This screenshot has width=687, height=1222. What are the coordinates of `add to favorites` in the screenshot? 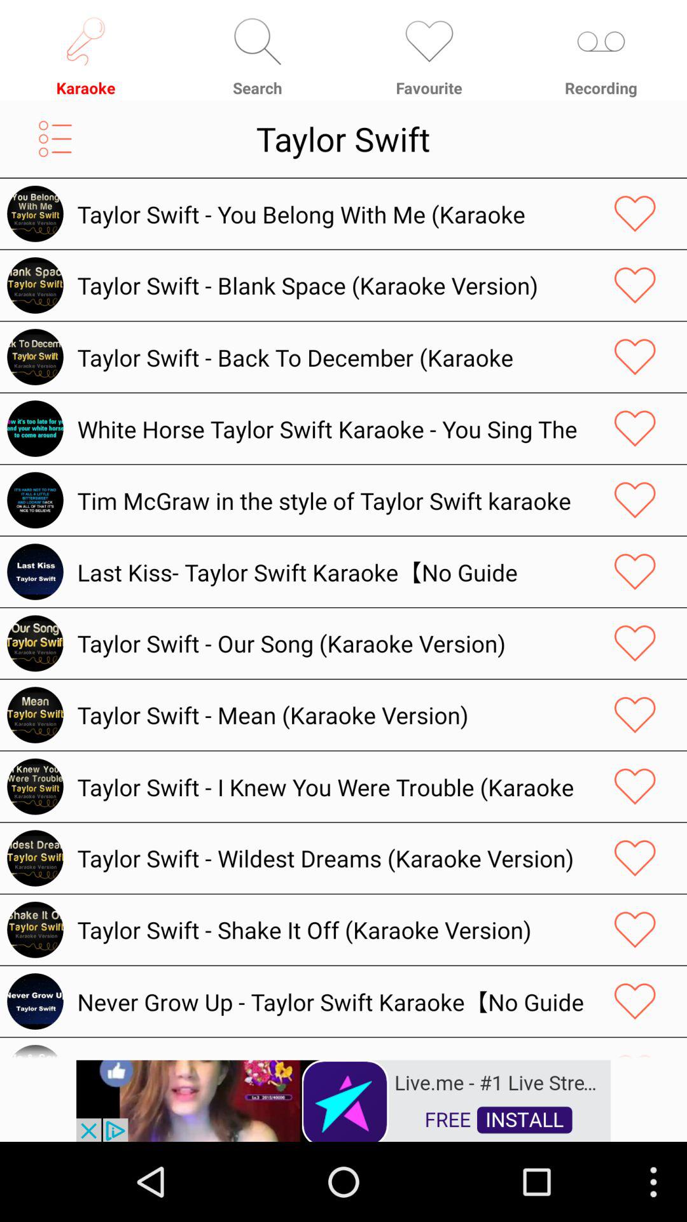 It's located at (635, 1001).